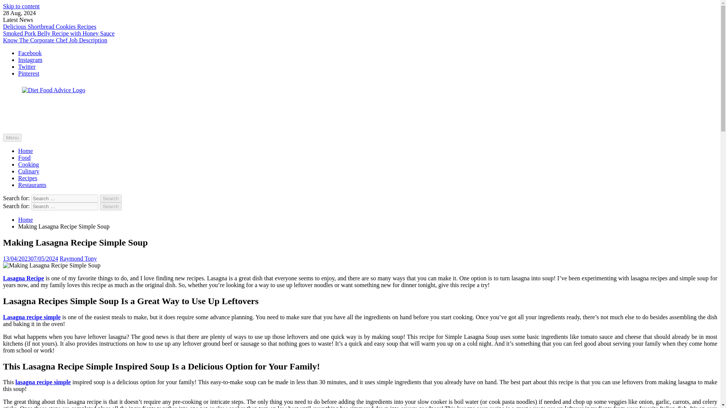 This screenshot has height=408, width=726. What do you see at coordinates (78, 258) in the screenshot?
I see `Raymond Tony` at bounding box center [78, 258].